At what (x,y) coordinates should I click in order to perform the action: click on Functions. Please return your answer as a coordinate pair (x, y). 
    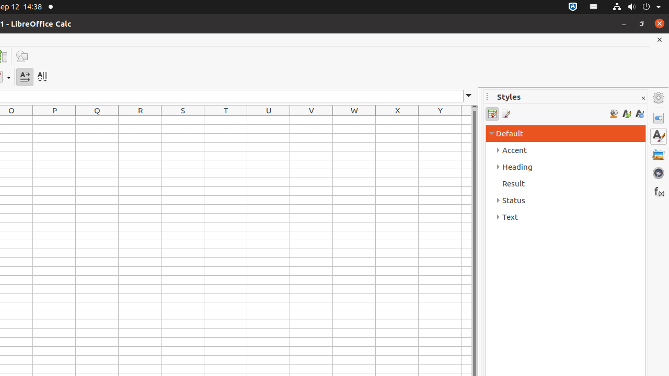
    Looking at the image, I should click on (659, 191).